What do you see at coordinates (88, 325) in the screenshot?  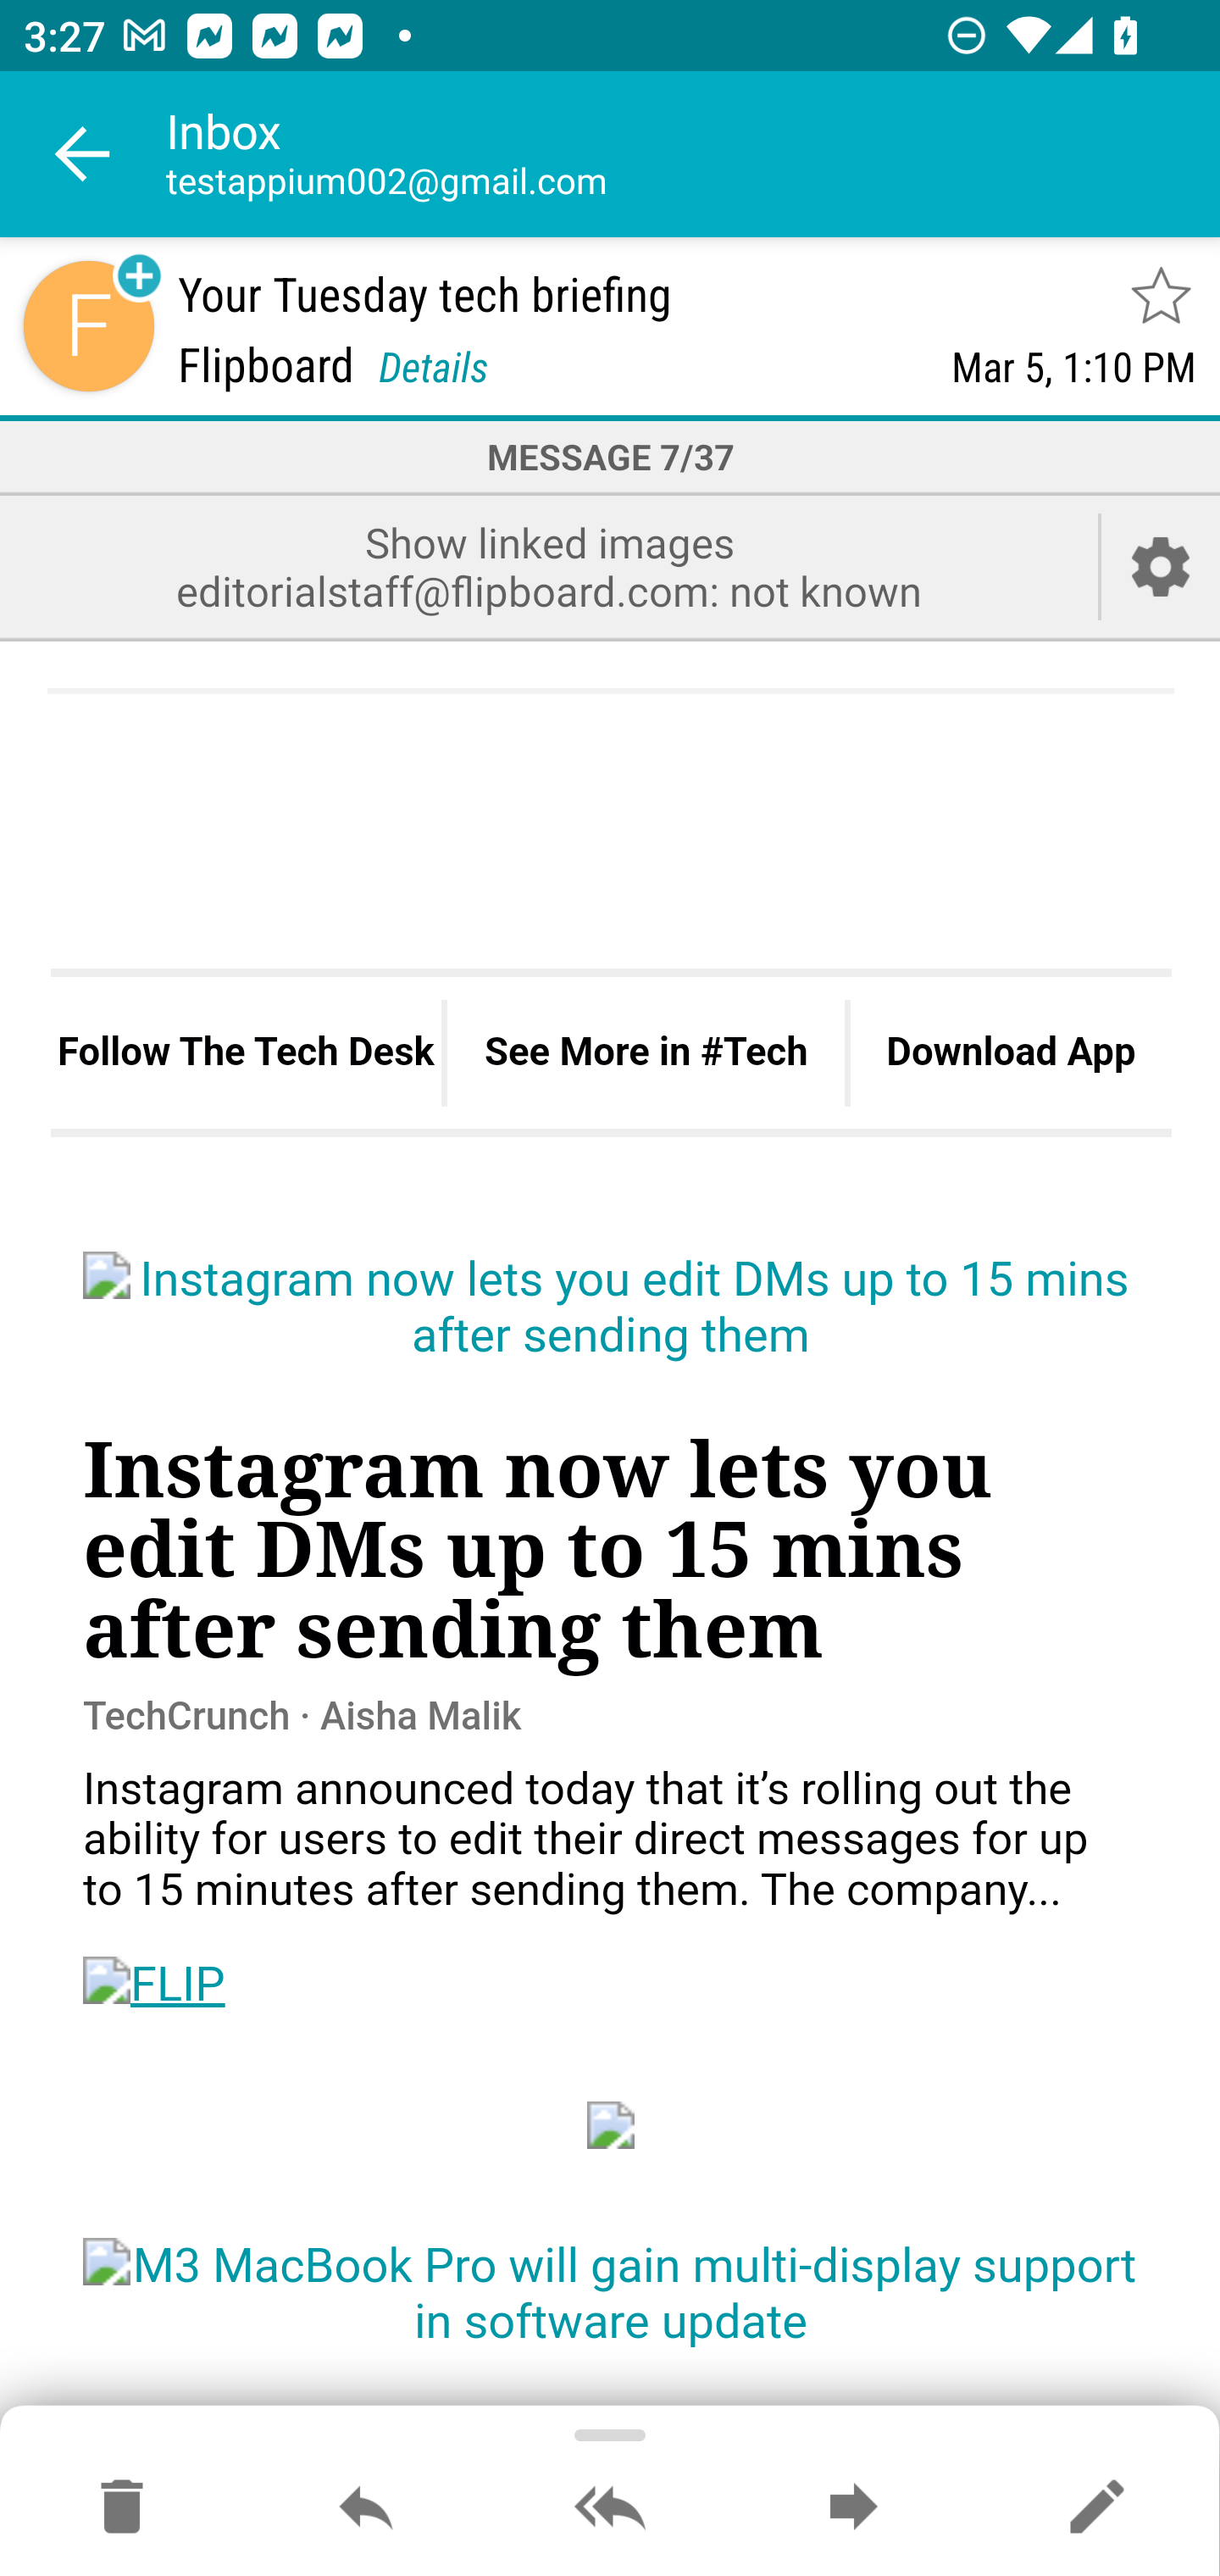 I see `Sender contact button` at bounding box center [88, 325].